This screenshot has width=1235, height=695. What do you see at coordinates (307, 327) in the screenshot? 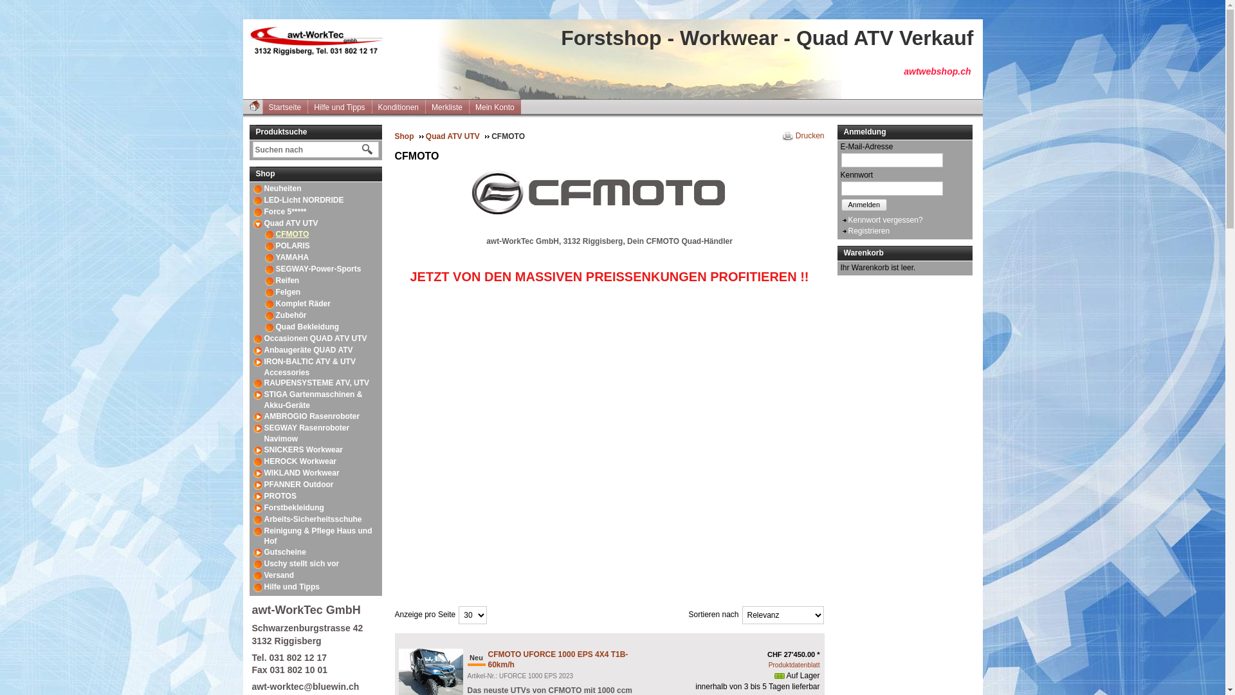
I see `Quad Bekleidung` at bounding box center [307, 327].